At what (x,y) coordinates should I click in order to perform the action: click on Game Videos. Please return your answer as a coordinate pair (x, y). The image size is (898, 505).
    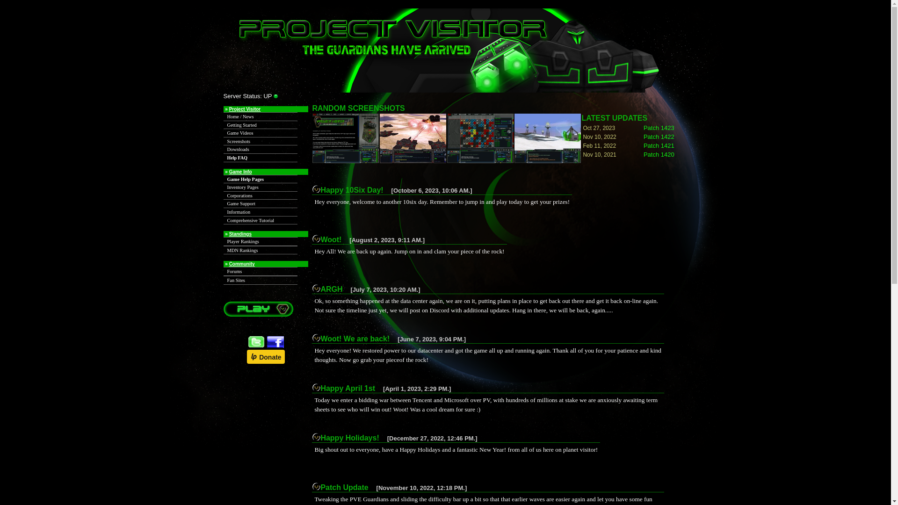
    Looking at the image, I should click on (261, 133).